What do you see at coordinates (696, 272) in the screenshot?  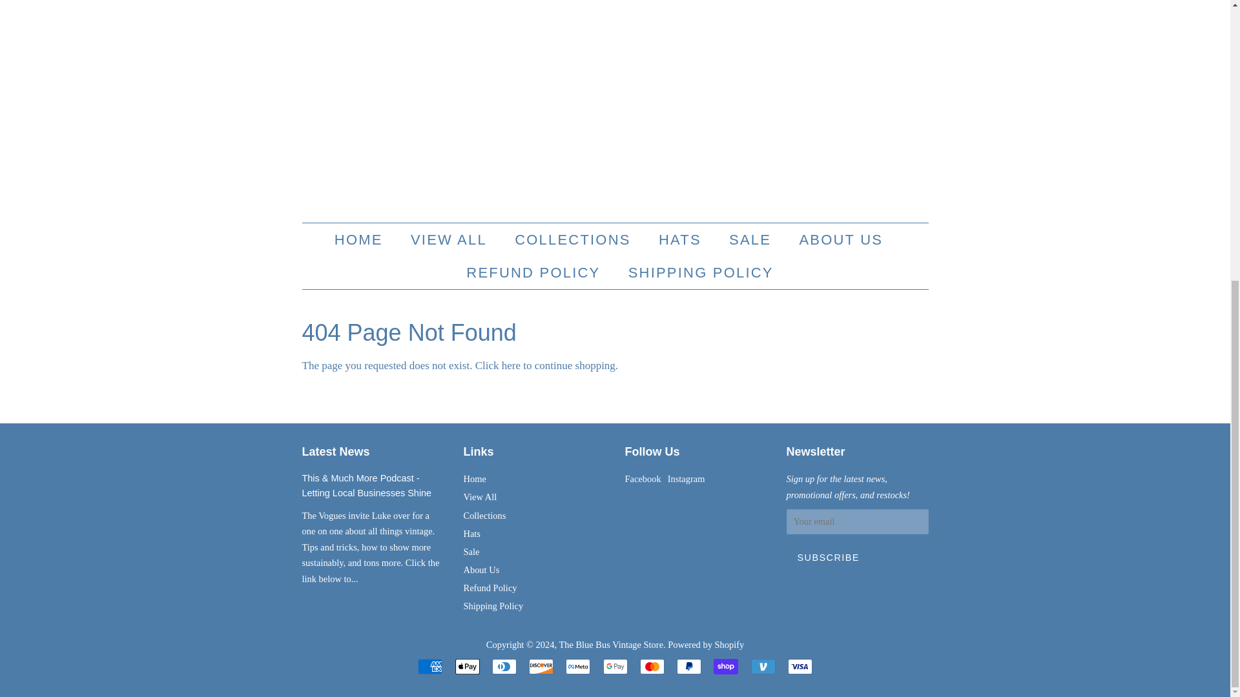 I see `SHIPPING POLICY` at bounding box center [696, 272].